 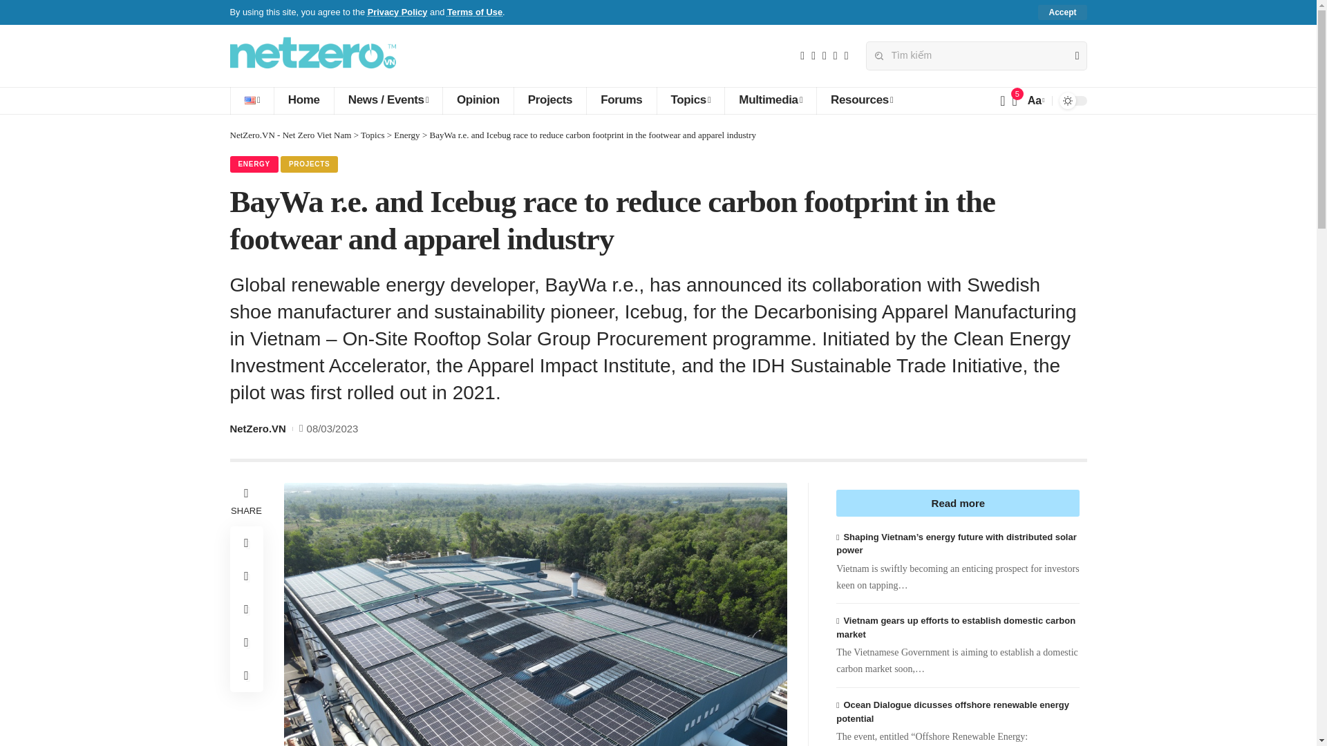 What do you see at coordinates (690, 101) in the screenshot?
I see `Topics` at bounding box center [690, 101].